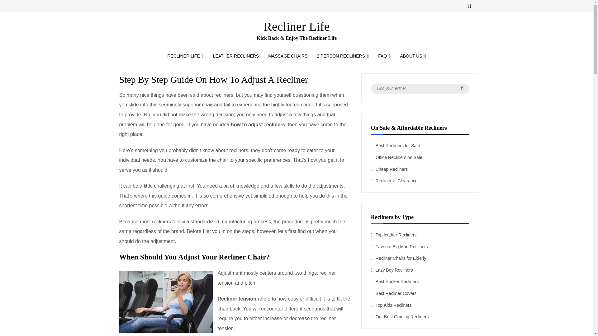  I want to click on LEATHER RECLINERS, so click(236, 56).